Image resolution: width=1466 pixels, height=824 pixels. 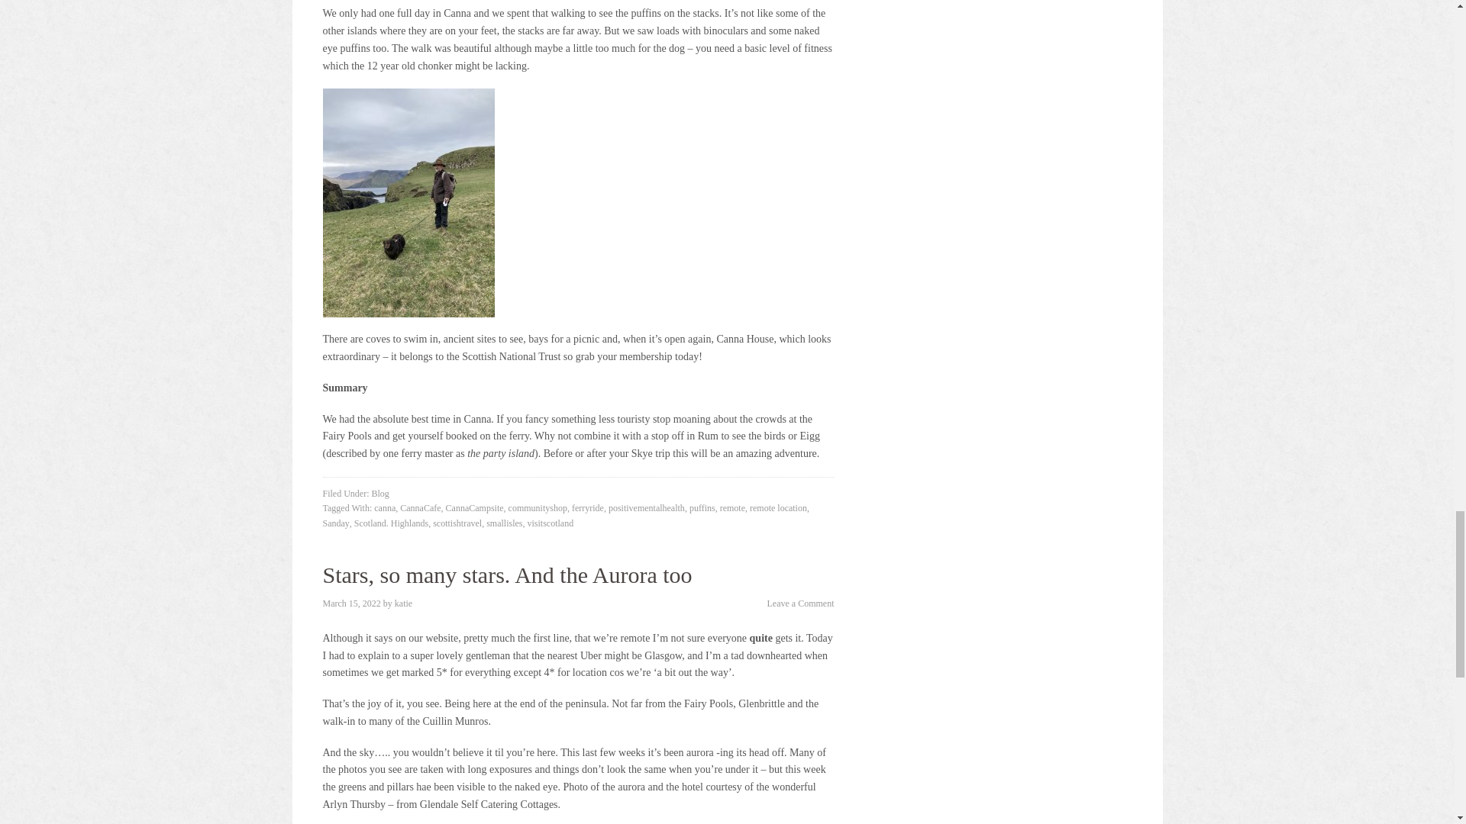 What do you see at coordinates (702, 507) in the screenshot?
I see `puffins` at bounding box center [702, 507].